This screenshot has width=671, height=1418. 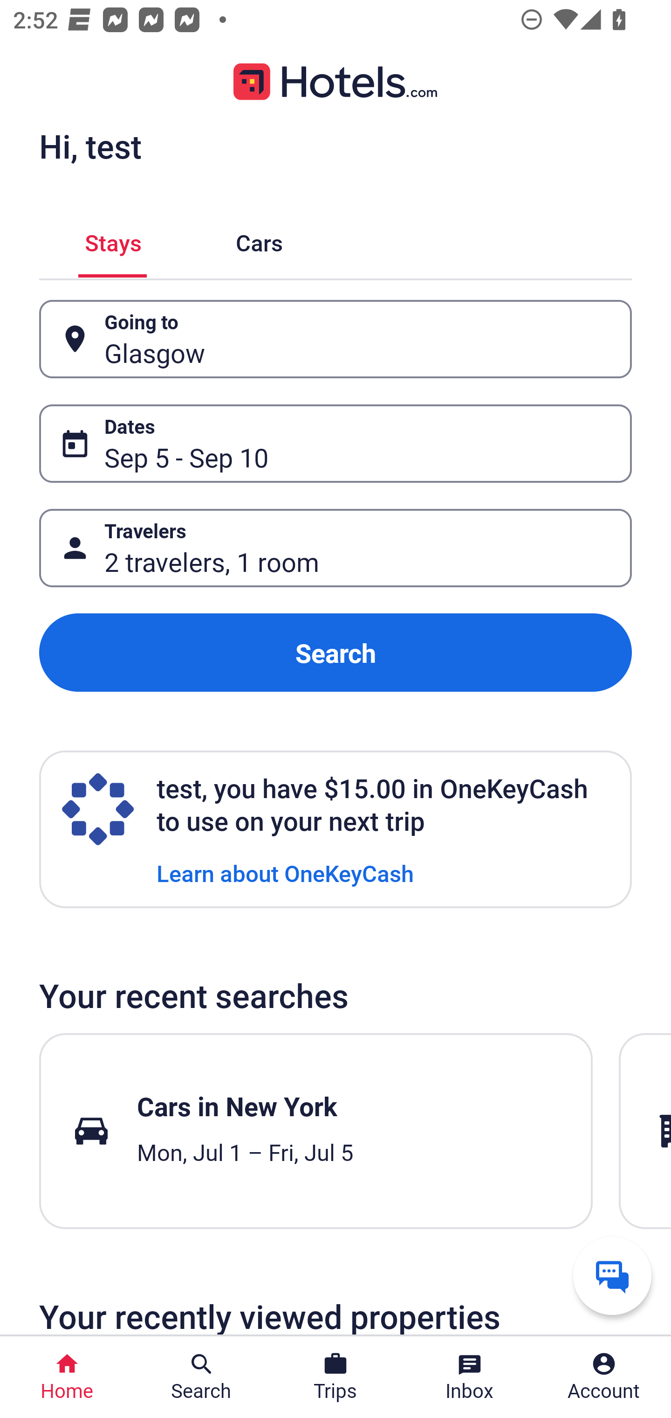 I want to click on Cars, so click(x=259, y=240).